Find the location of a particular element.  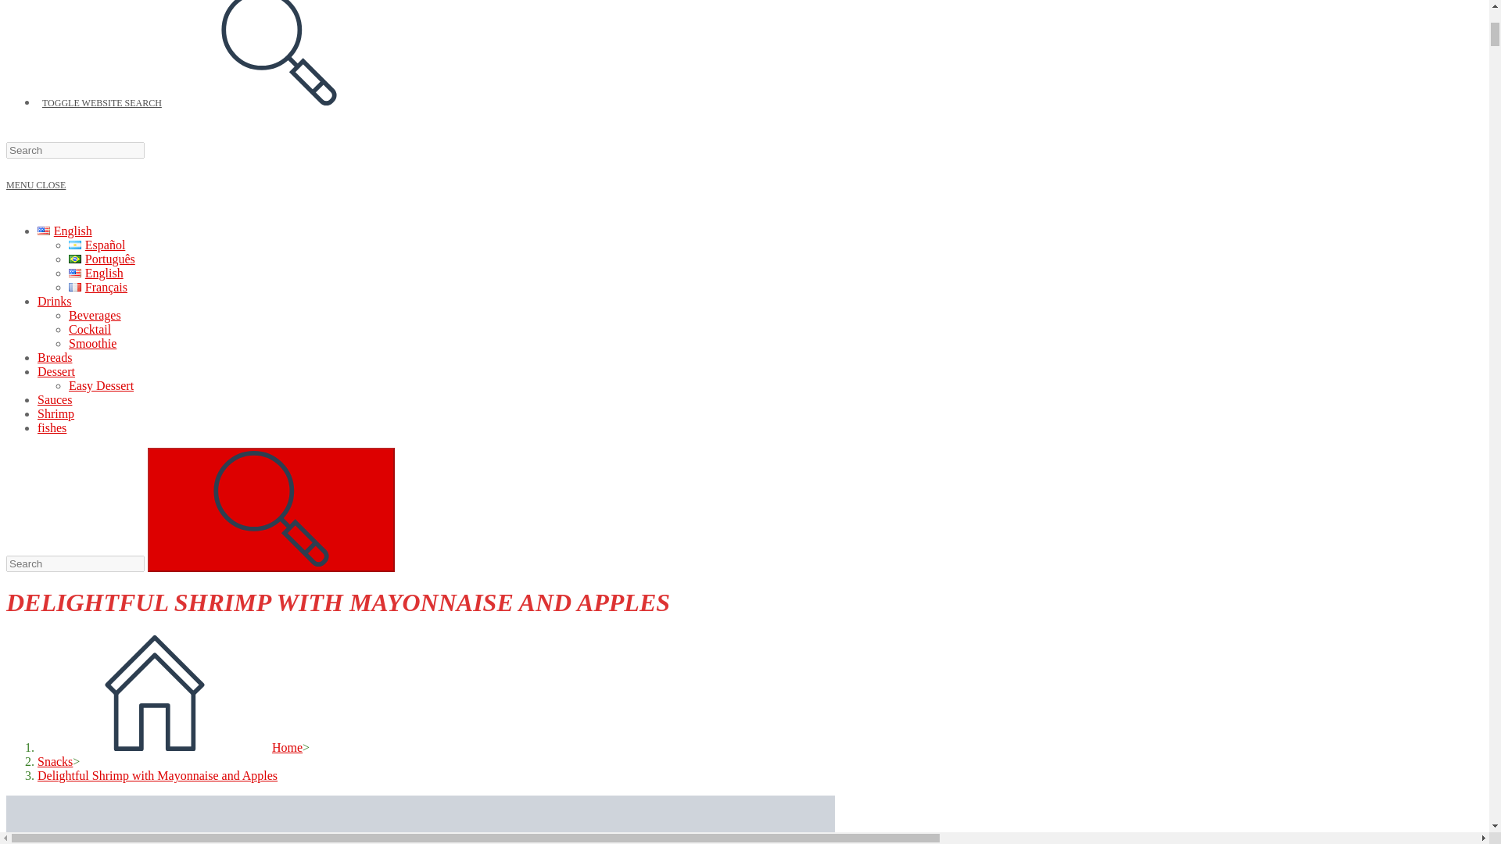

fishes is located at coordinates (52, 427).